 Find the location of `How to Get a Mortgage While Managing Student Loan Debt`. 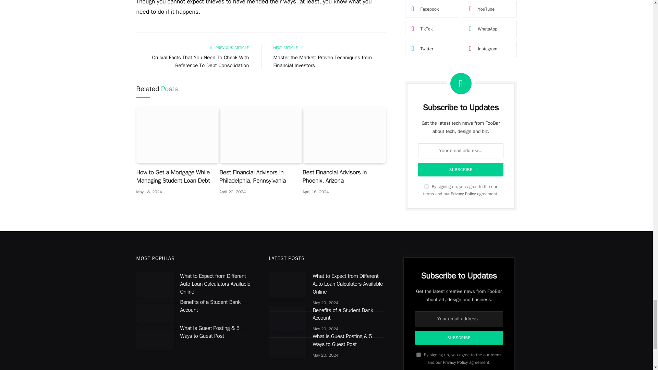

How to Get a Mortgage While Managing Student Loan Debt is located at coordinates (178, 135).